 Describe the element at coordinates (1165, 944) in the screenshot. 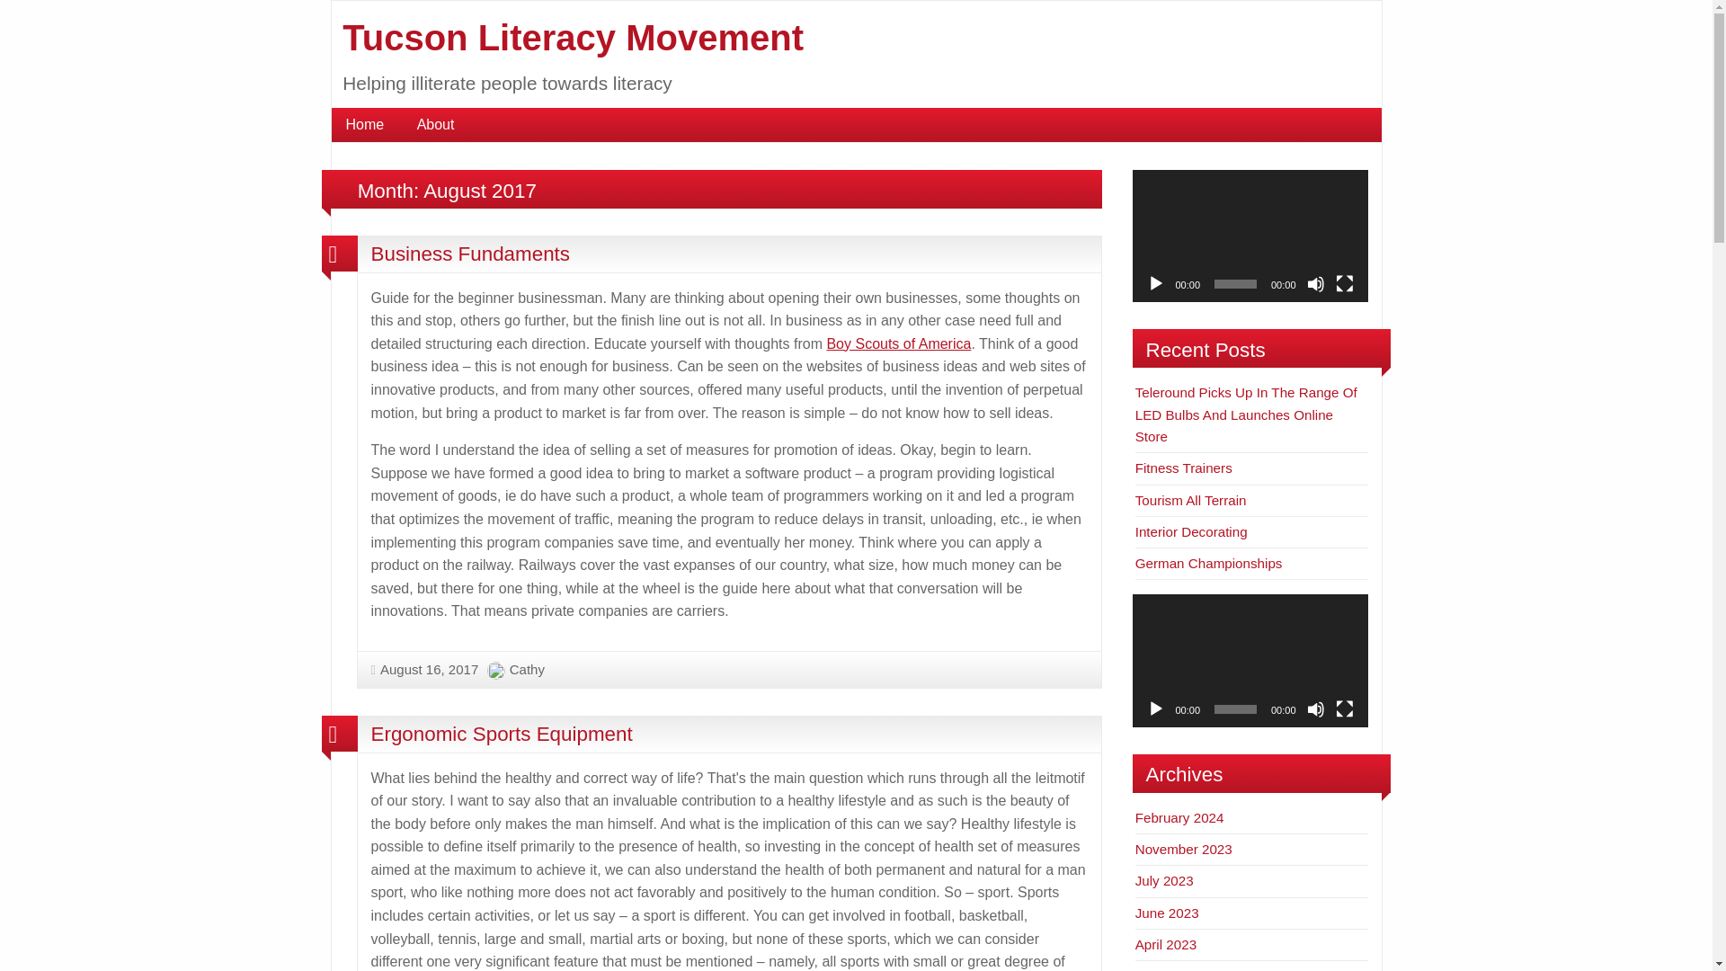

I see `April 2023` at that location.